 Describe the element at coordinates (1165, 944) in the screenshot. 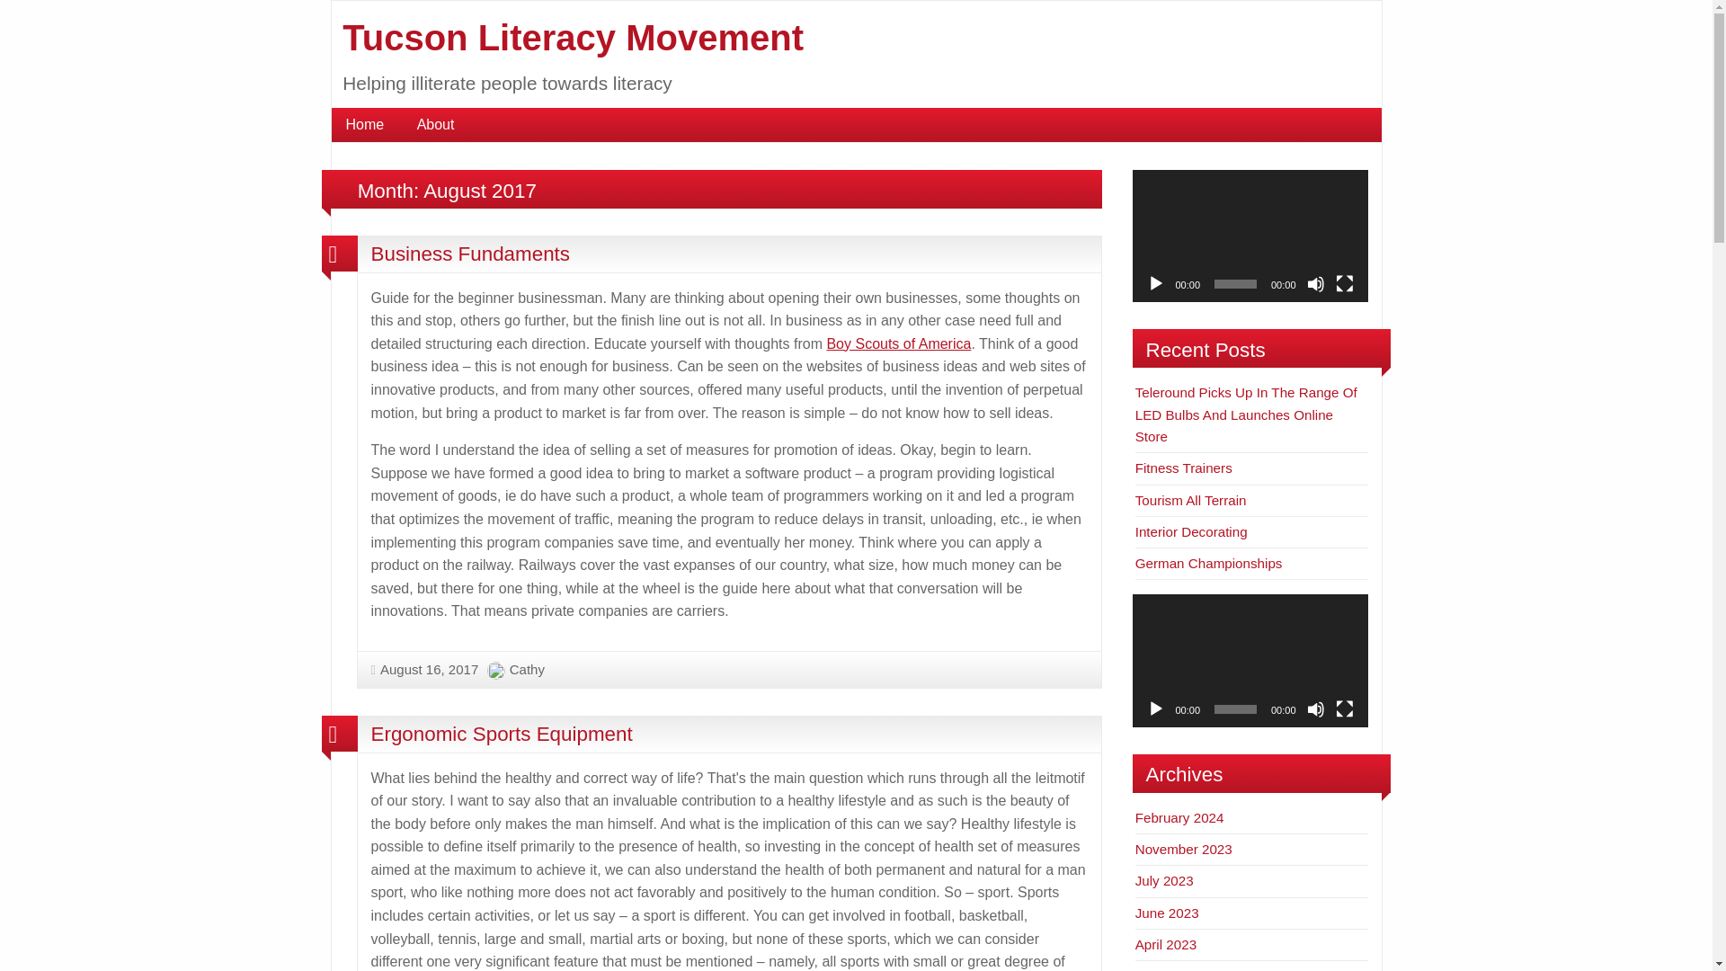

I see `April 2023` at that location.